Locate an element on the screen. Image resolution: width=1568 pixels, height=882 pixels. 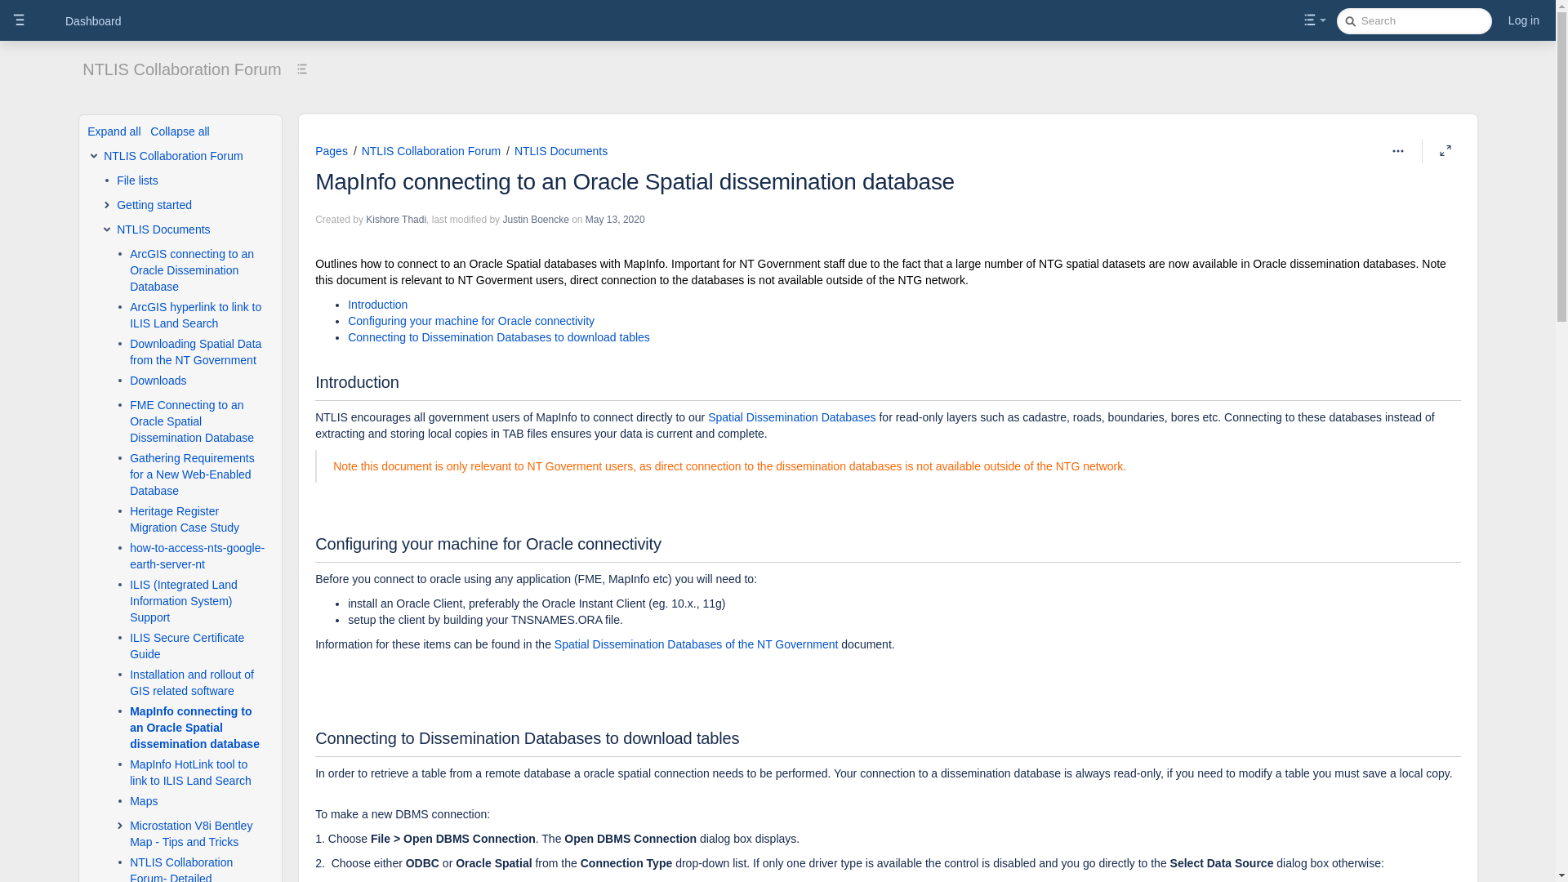
Gathering Requirements for a New Web-Enabled Database is located at coordinates (198, 474).